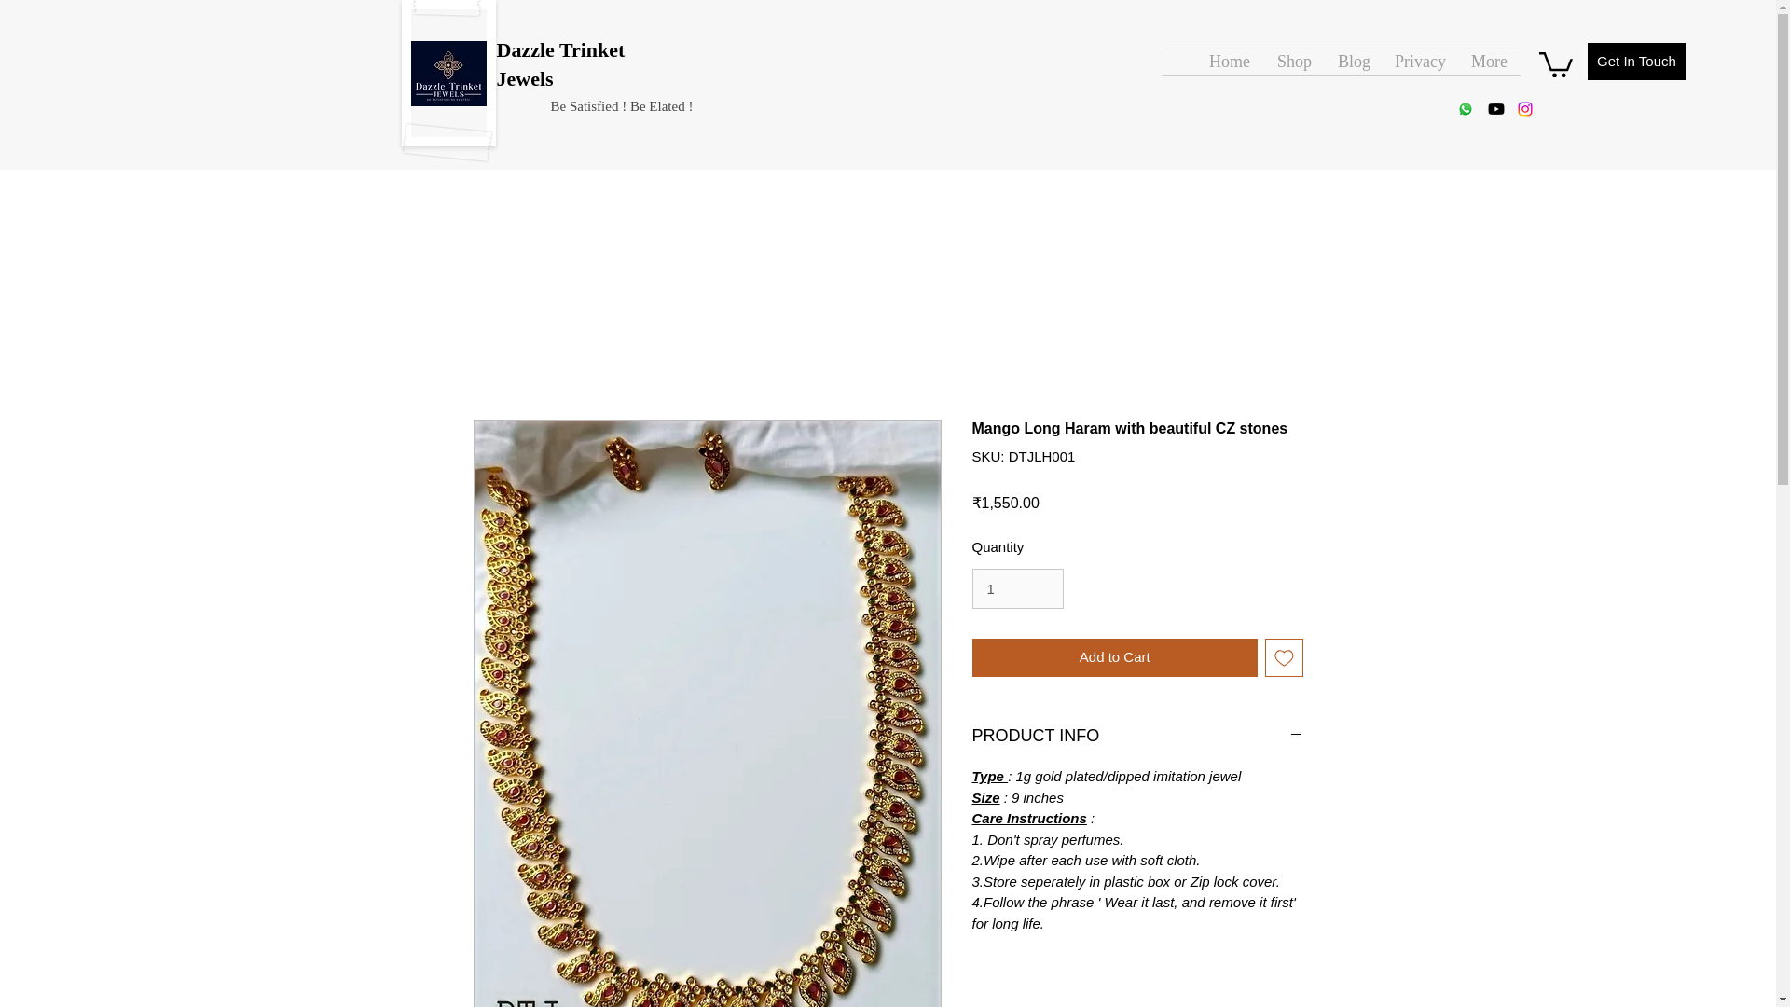 This screenshot has width=1790, height=1007. Describe the element at coordinates (1017, 589) in the screenshot. I see `1` at that location.